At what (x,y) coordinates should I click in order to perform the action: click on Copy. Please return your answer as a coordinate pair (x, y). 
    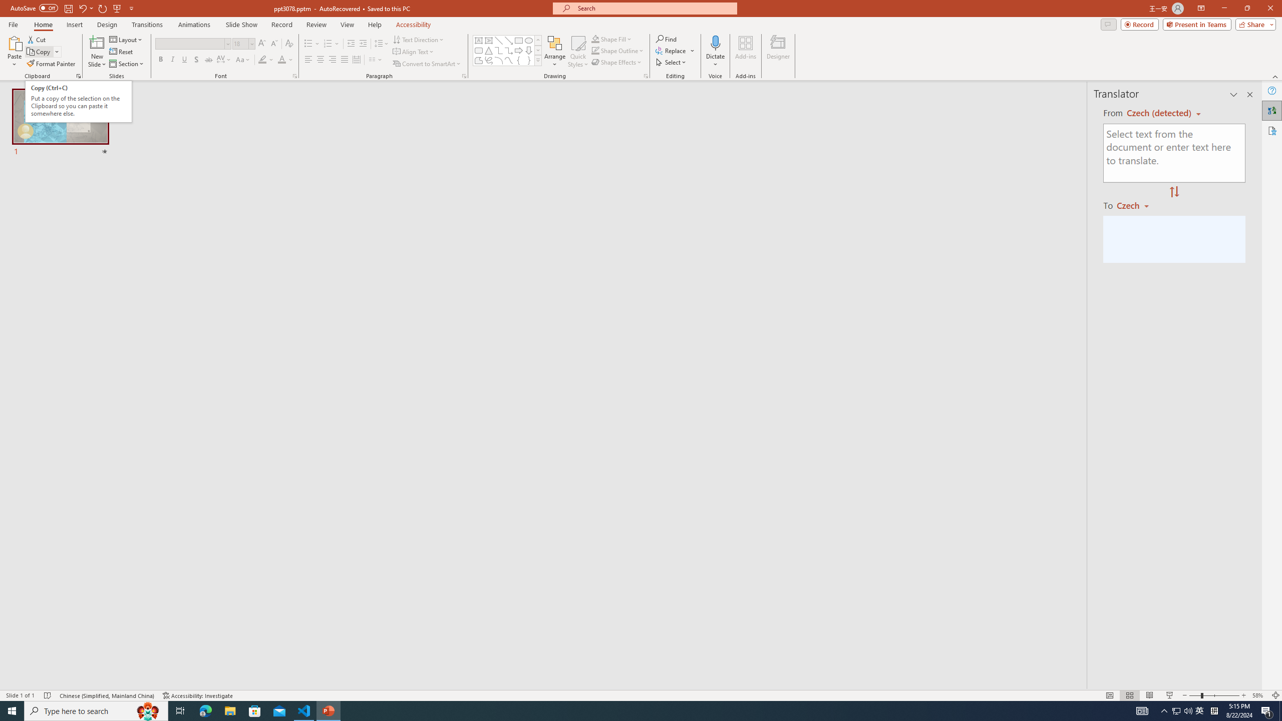
    Looking at the image, I should click on (43, 52).